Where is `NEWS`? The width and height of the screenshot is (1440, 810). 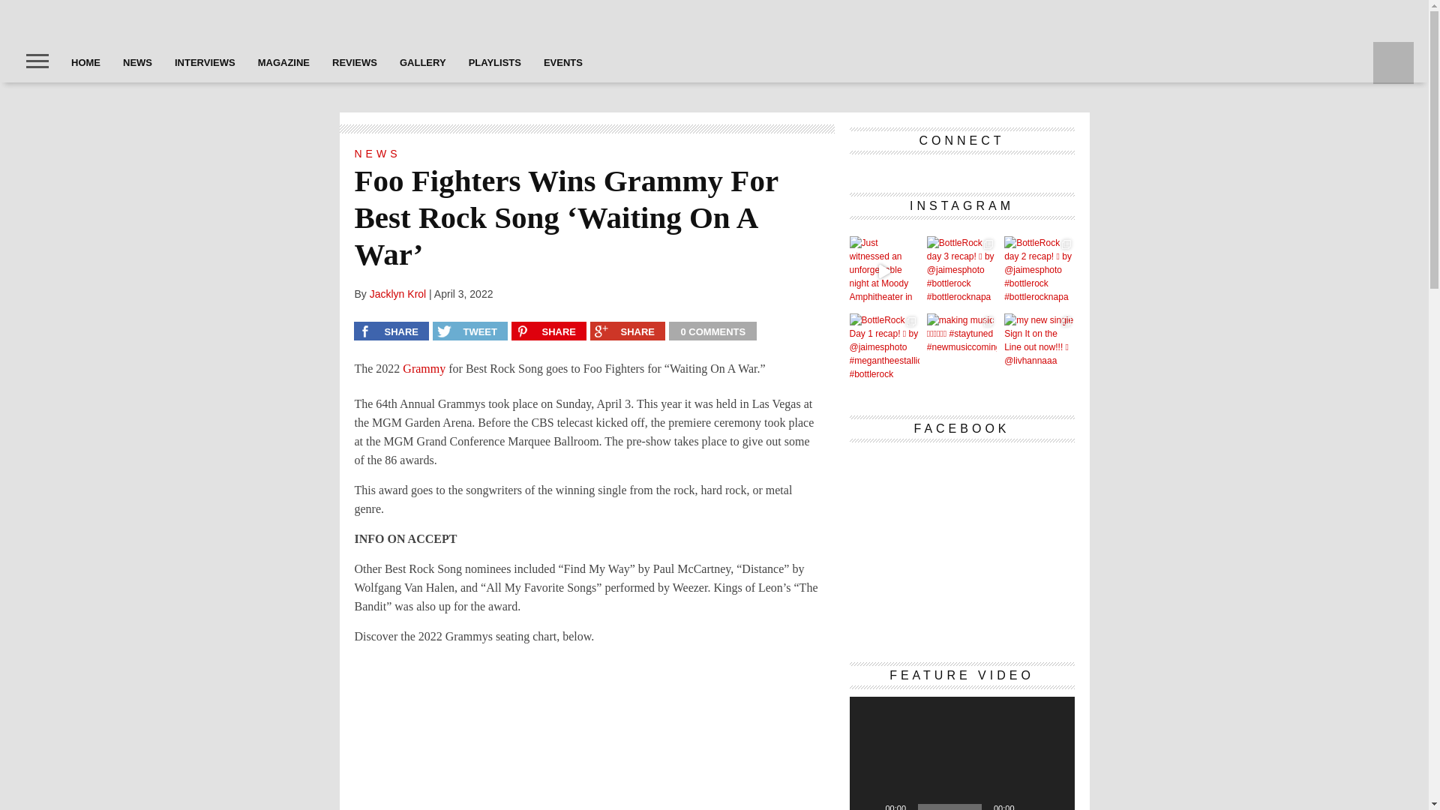
NEWS is located at coordinates (138, 62).